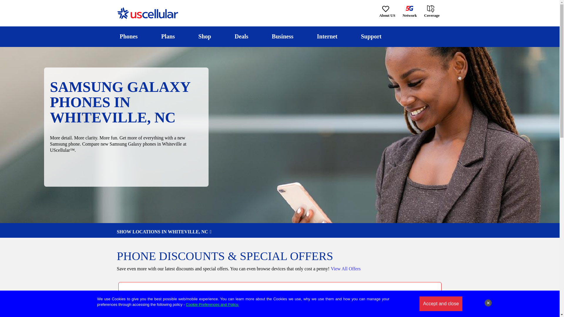 This screenshot has height=317, width=564. Describe the element at coordinates (283, 36) in the screenshot. I see `Business` at that location.